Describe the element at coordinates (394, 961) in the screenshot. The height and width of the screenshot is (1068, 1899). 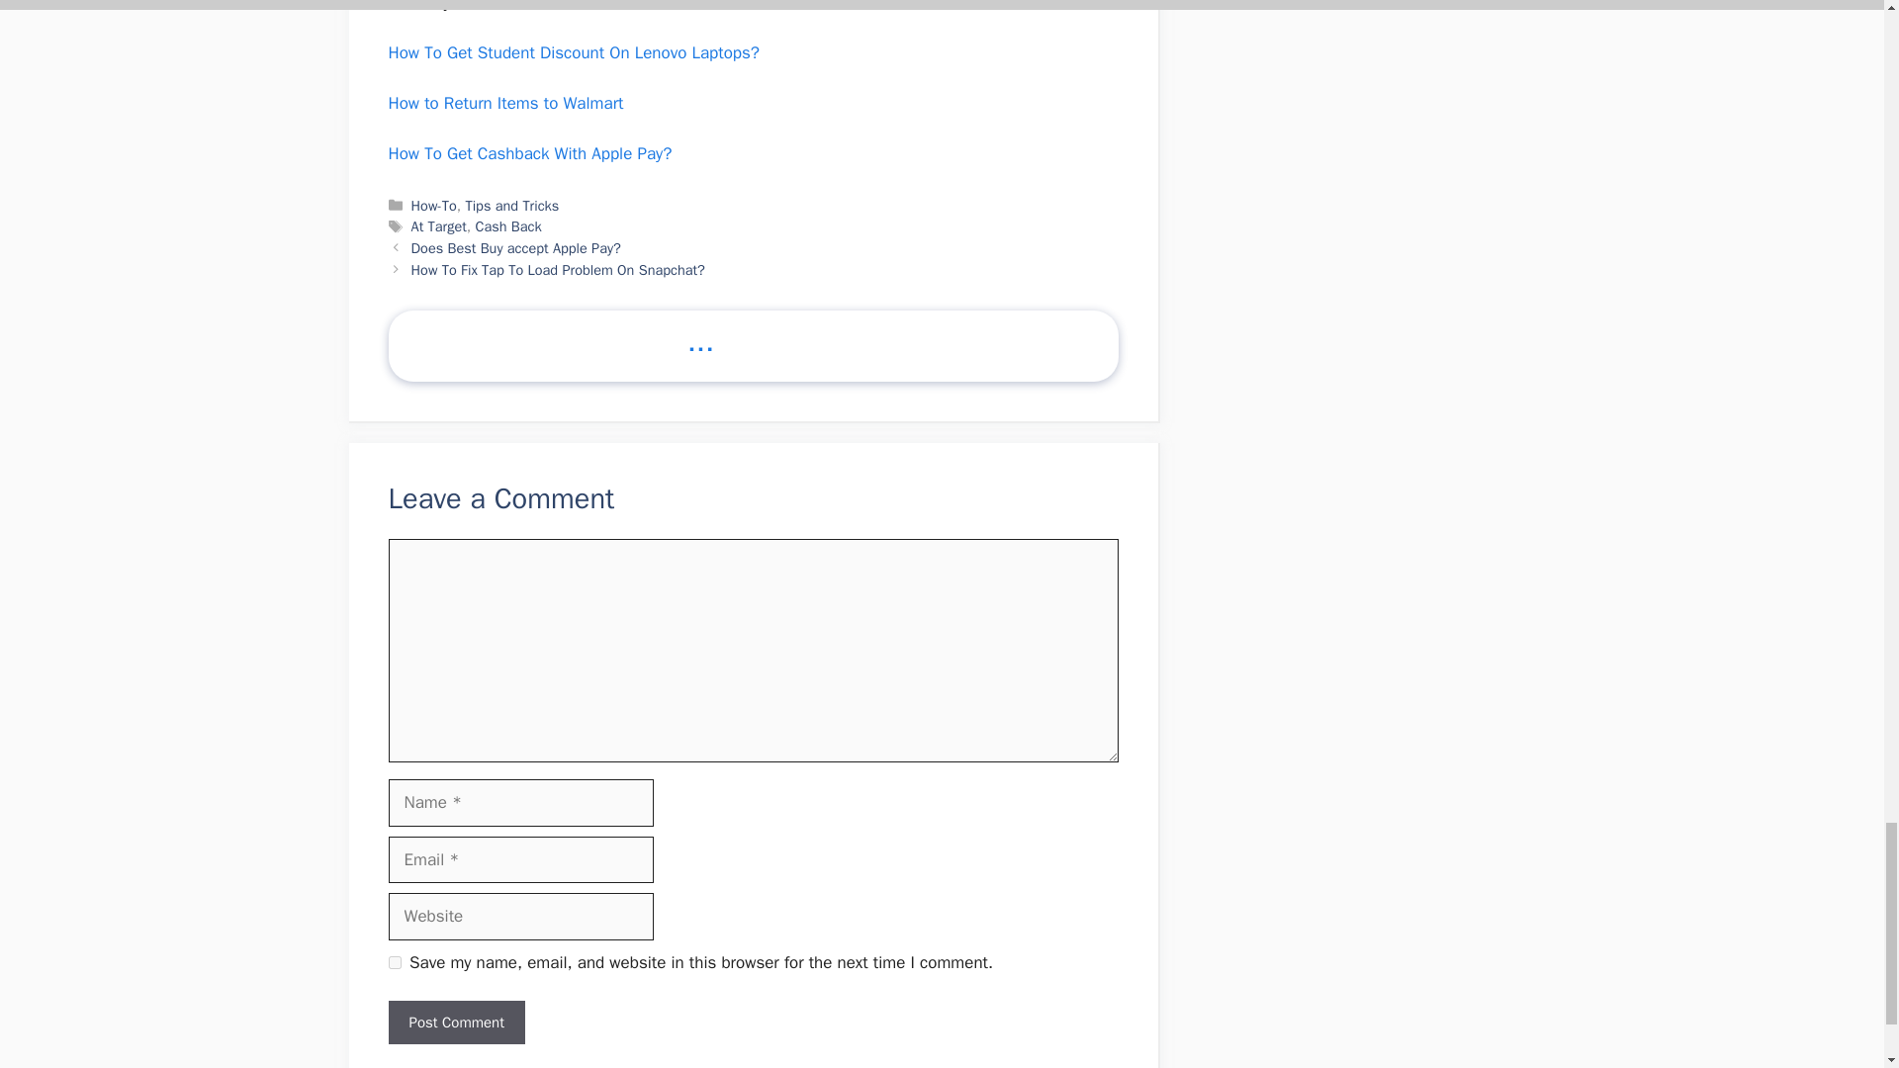
I see `yes` at that location.